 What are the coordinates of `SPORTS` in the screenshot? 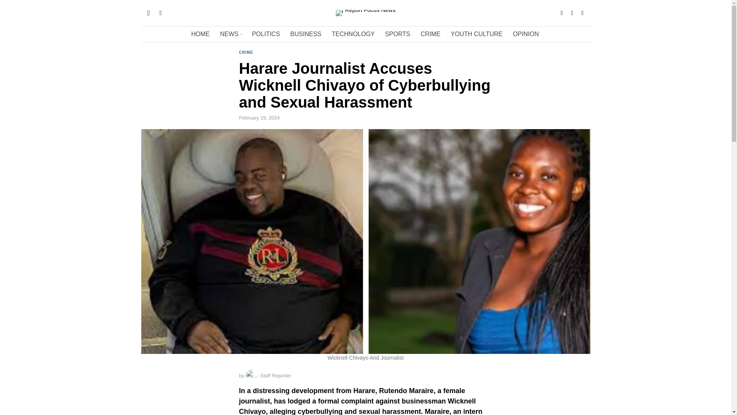 It's located at (398, 34).